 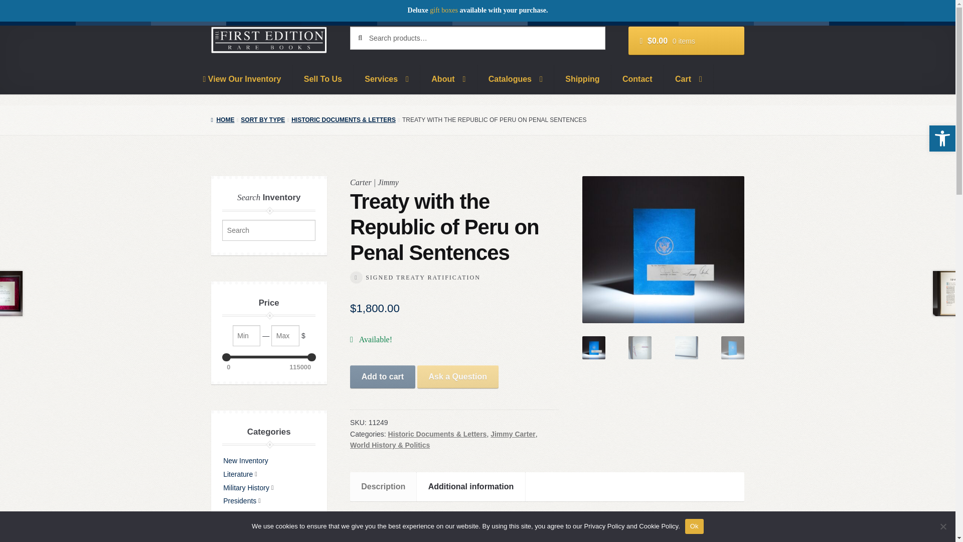 I want to click on Catalogues, so click(x=516, y=79).